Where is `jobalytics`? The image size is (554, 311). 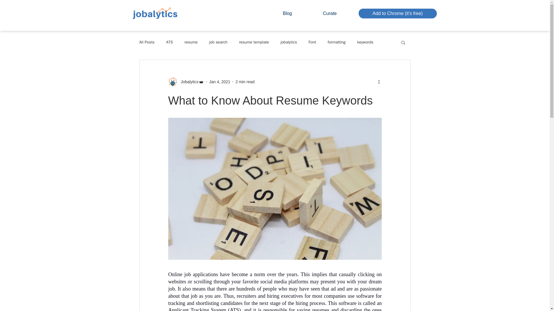 jobalytics is located at coordinates (289, 42).